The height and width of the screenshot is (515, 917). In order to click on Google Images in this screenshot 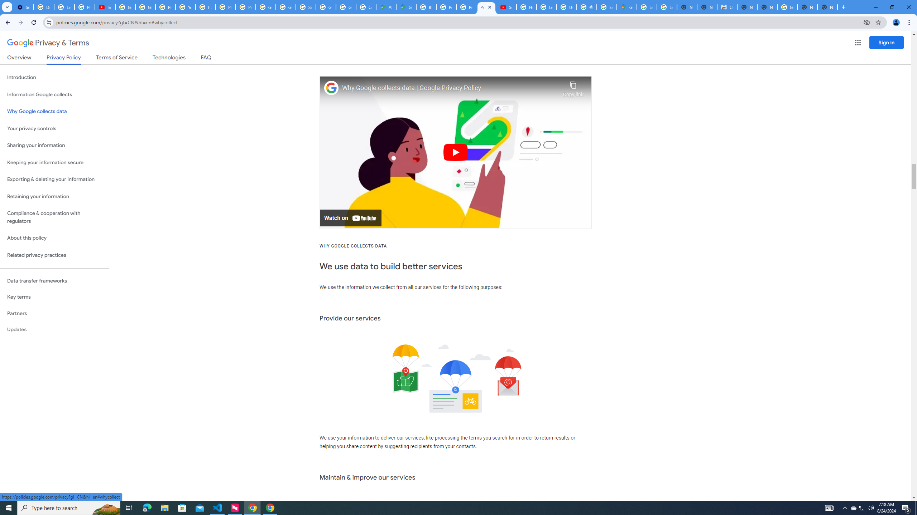, I will do `click(787, 7)`.